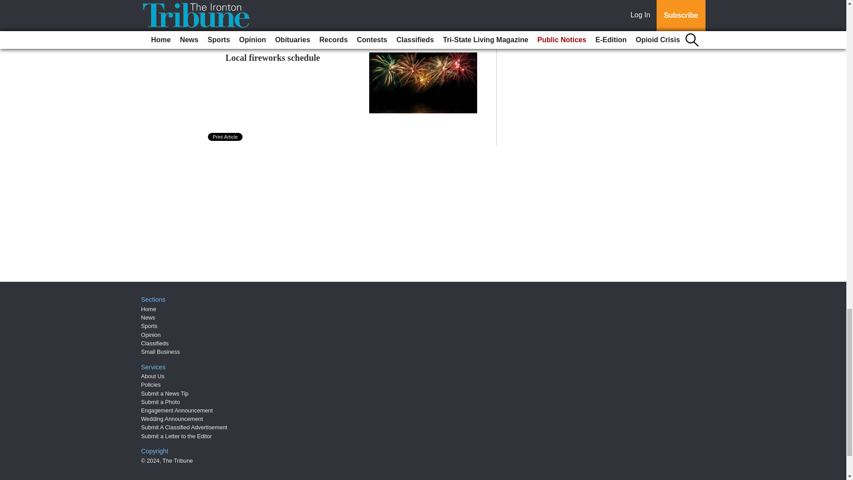  What do you see at coordinates (273, 58) in the screenshot?
I see `Local fireworks schedule` at bounding box center [273, 58].